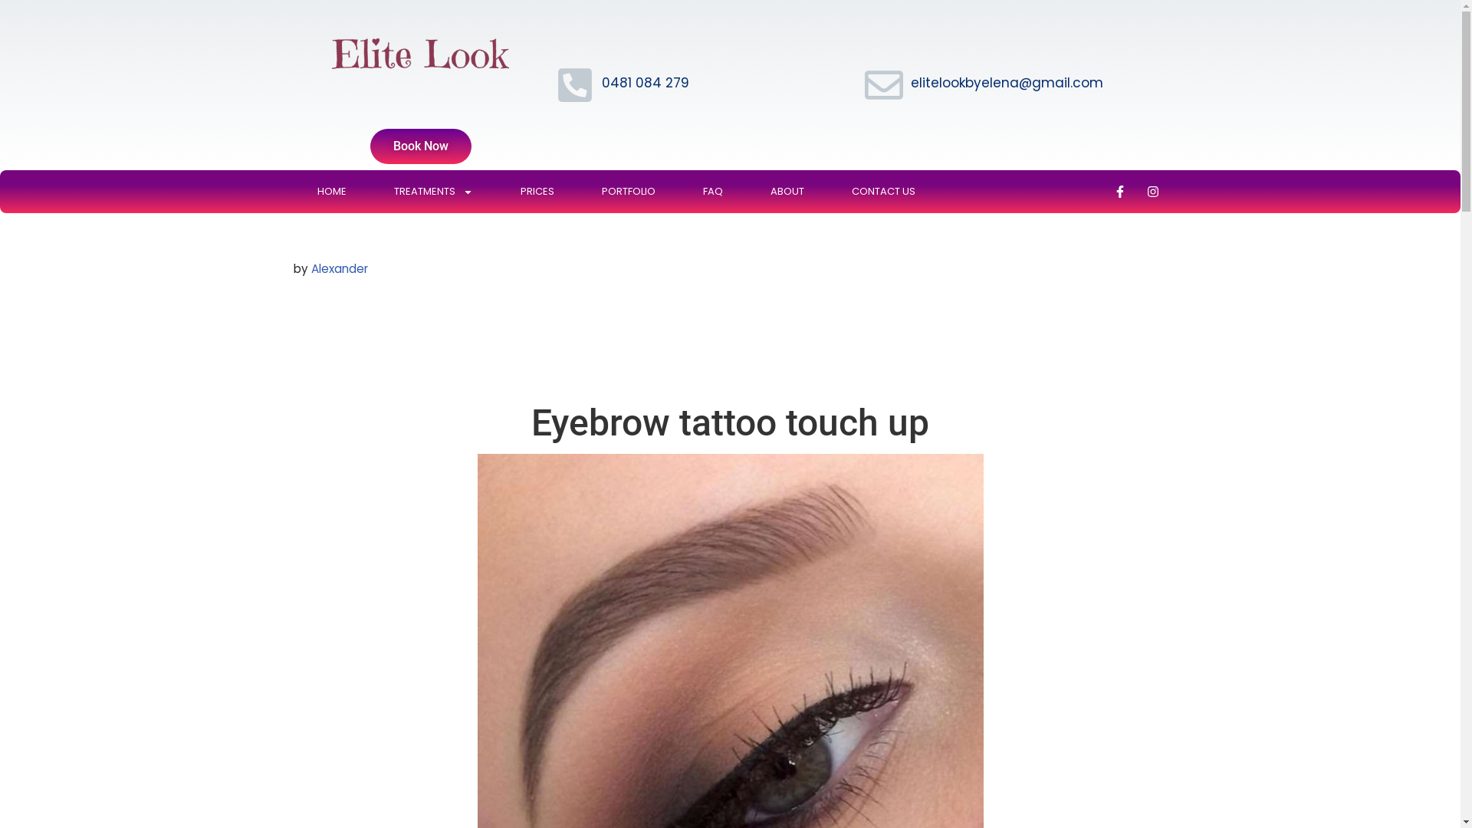 The image size is (1472, 828). I want to click on ABOUT, so click(787, 192).